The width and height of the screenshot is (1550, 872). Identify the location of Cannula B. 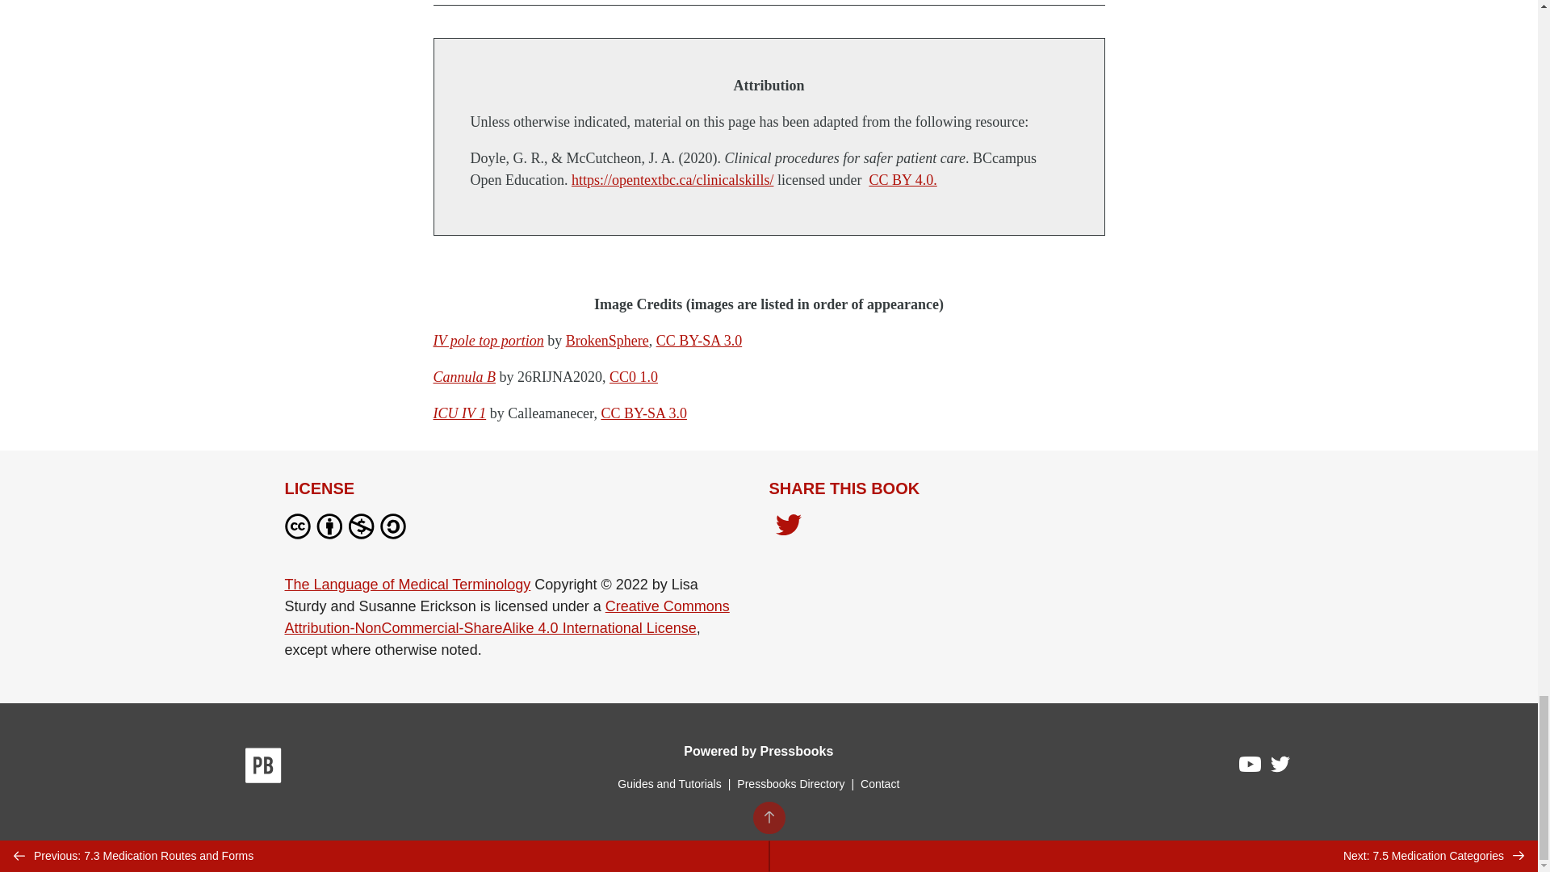
(463, 376).